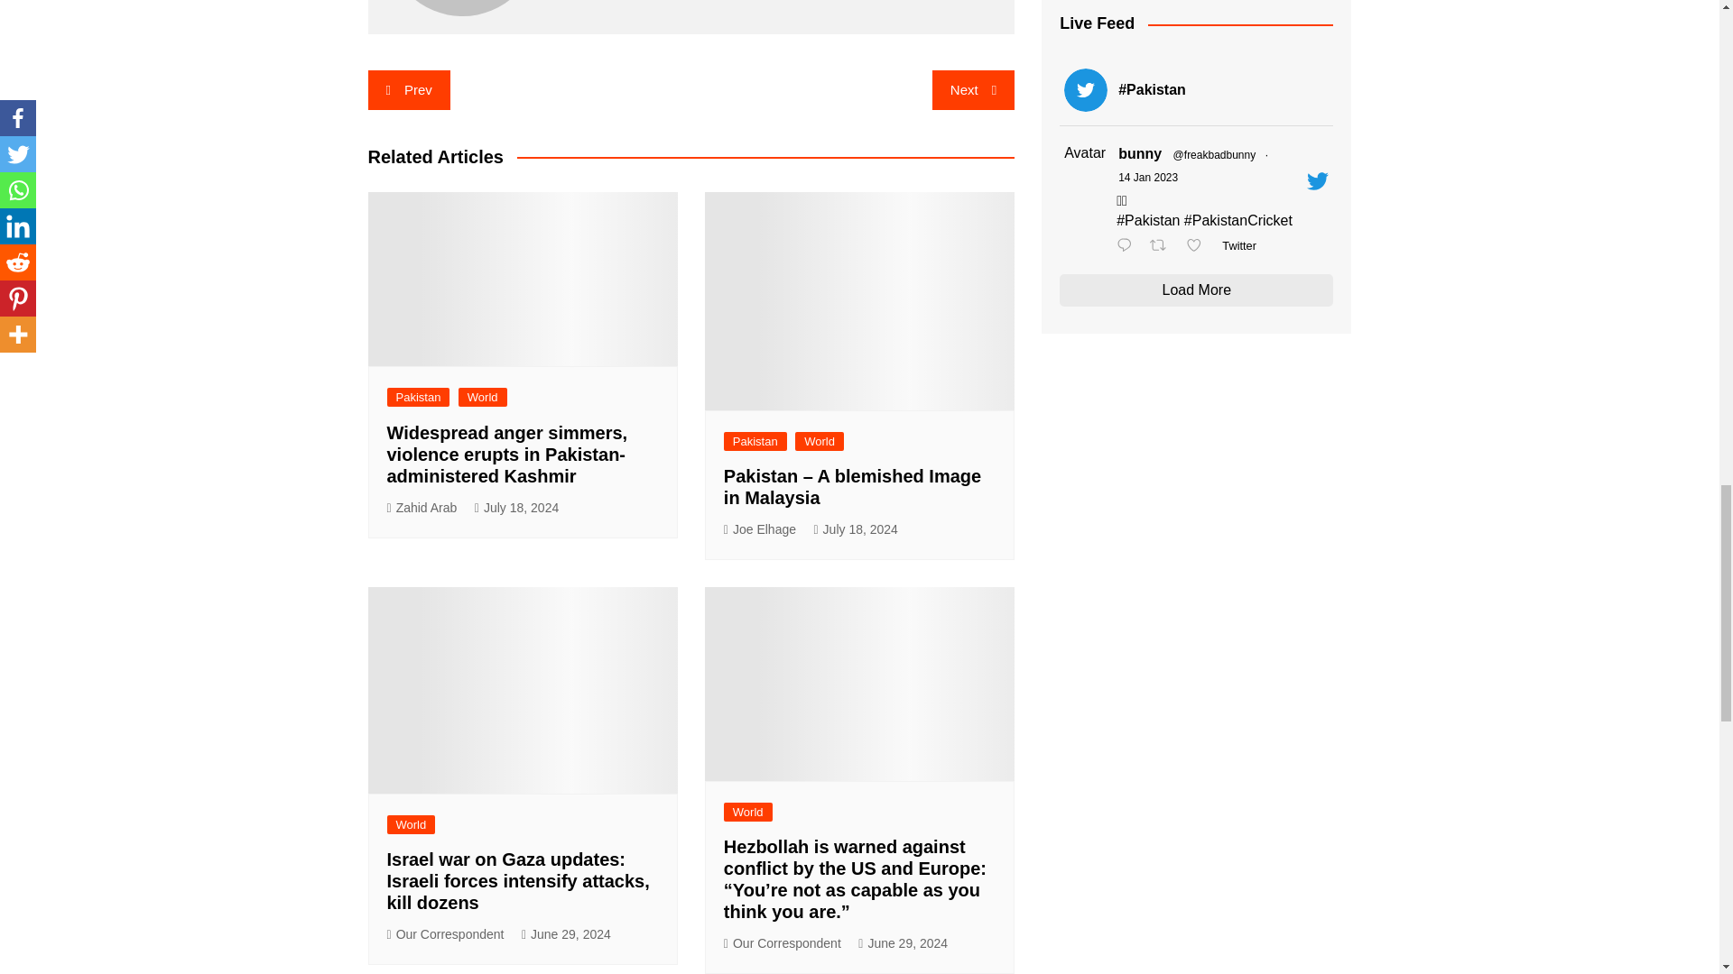  Describe the element at coordinates (973, 90) in the screenshot. I see `Next` at that location.